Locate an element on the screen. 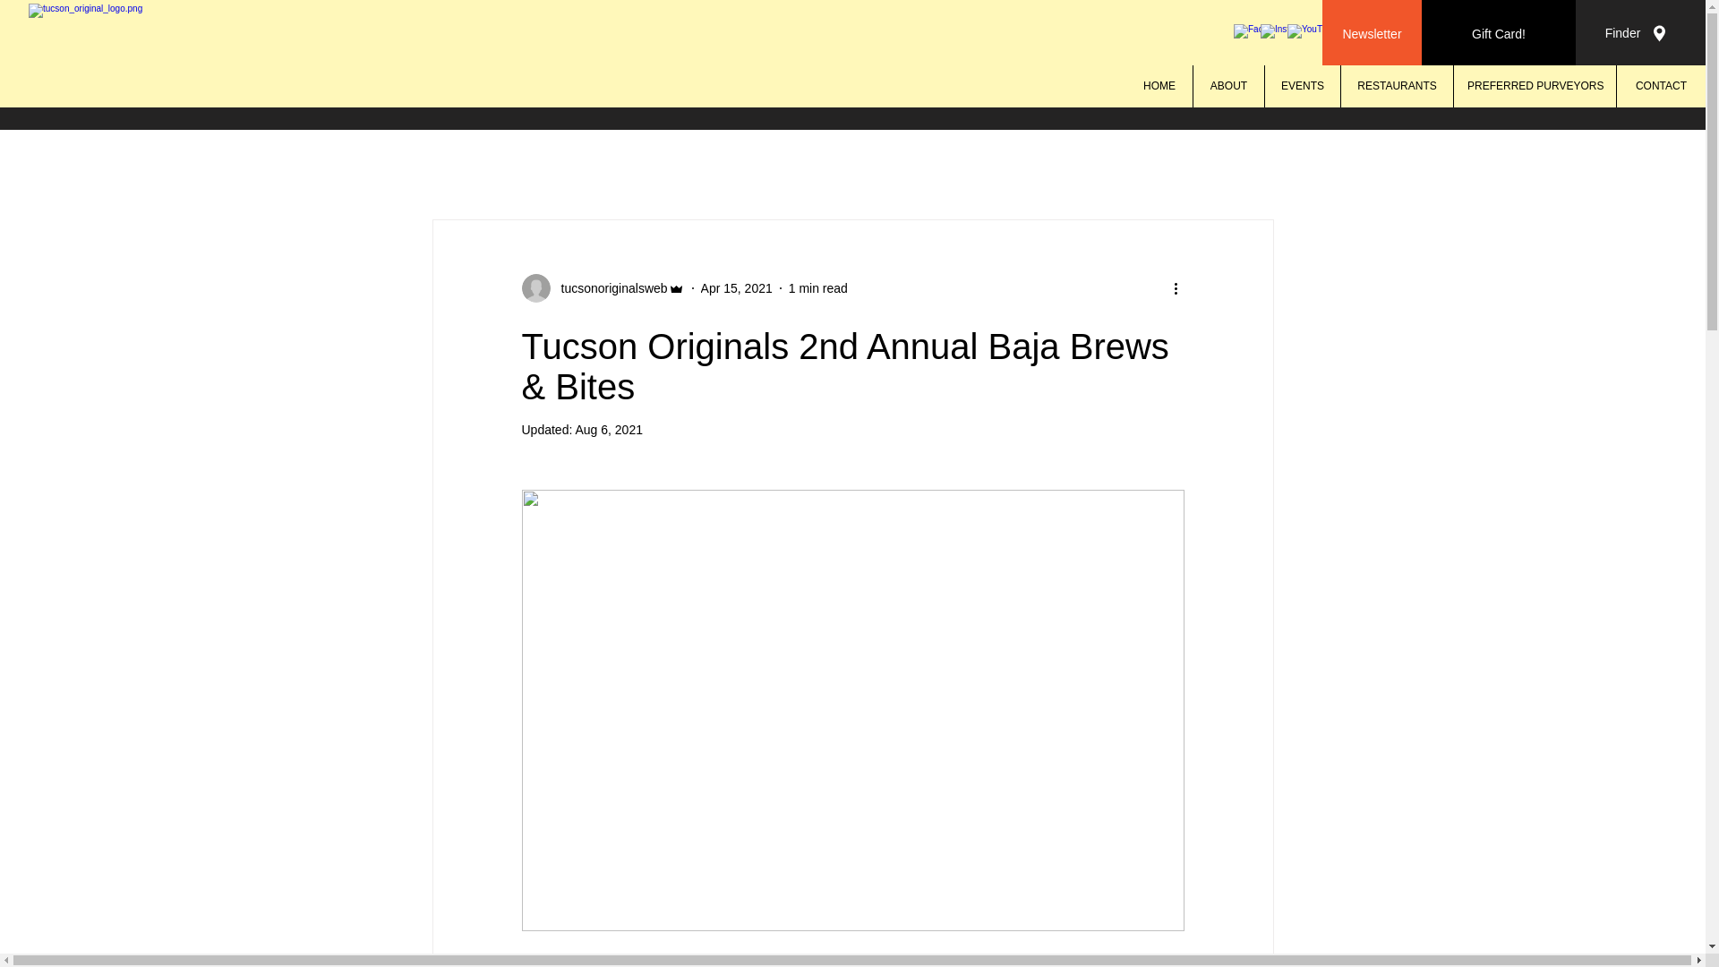  1 min read is located at coordinates (818, 288).